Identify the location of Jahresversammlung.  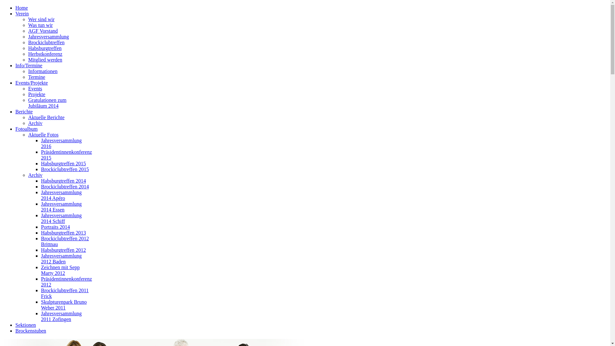
(49, 37).